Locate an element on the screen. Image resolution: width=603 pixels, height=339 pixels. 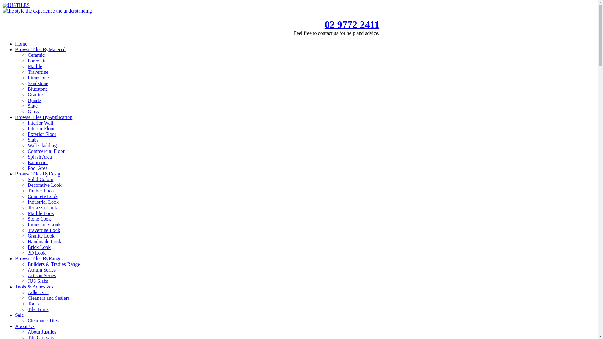
Granite is located at coordinates (35, 95).